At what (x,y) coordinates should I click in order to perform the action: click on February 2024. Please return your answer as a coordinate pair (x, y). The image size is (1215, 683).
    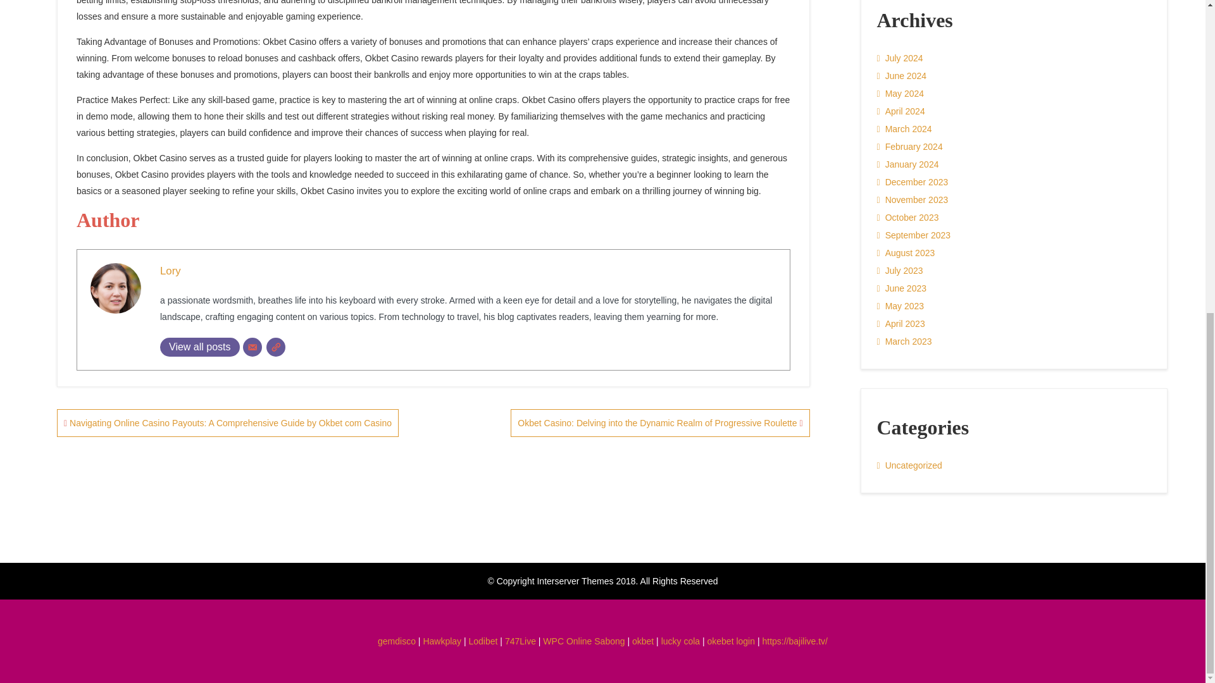
    Looking at the image, I should click on (910, 147).